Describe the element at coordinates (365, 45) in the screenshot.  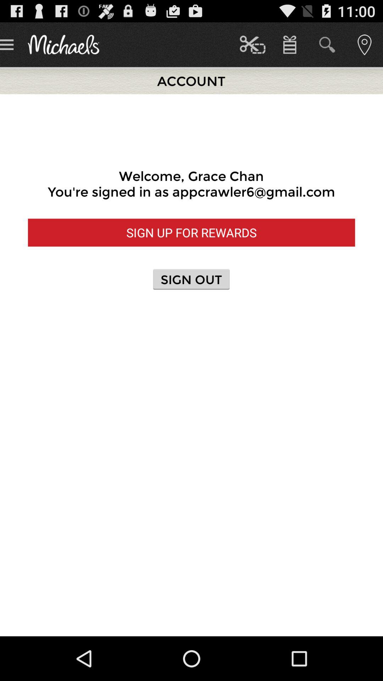
I see `click the tip right place holder icon` at that location.